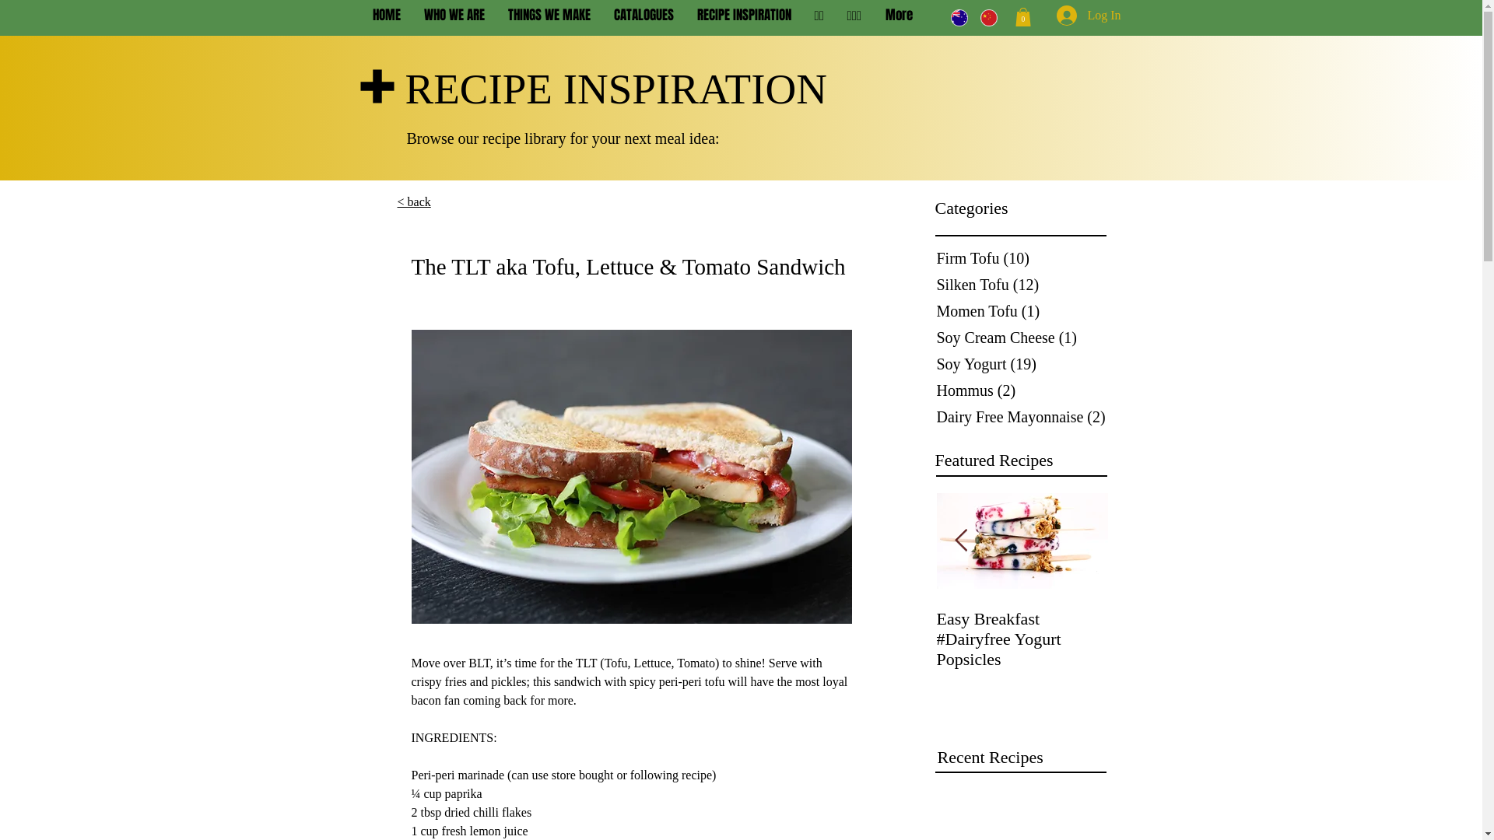  What do you see at coordinates (1024, 364) in the screenshot?
I see `Soy Yogurt (19)` at bounding box center [1024, 364].